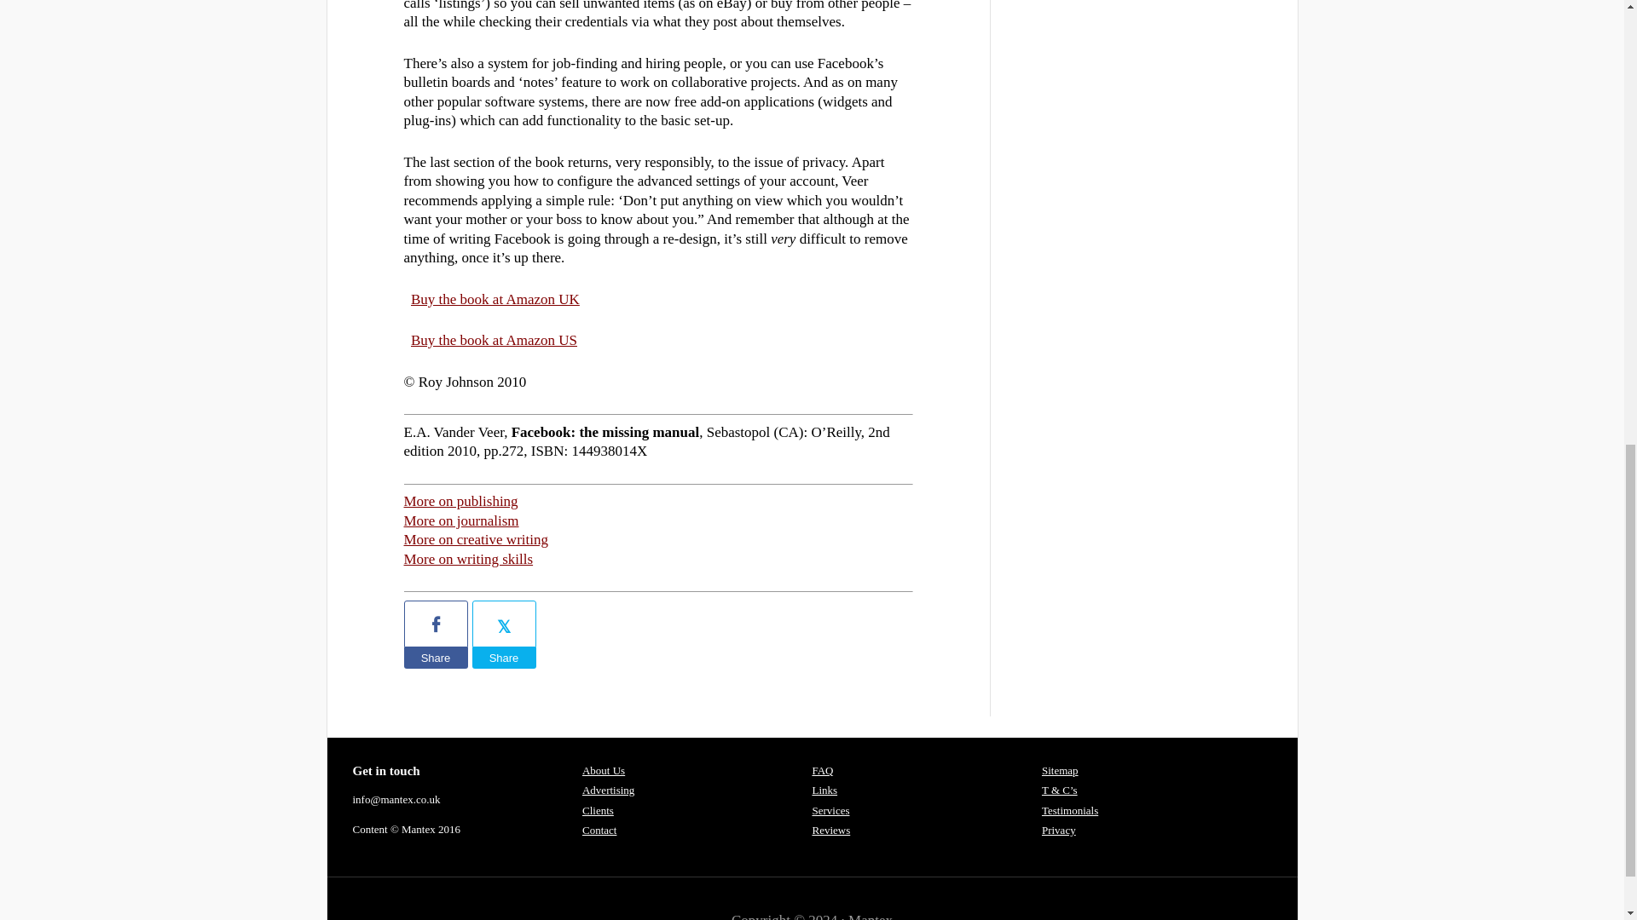  What do you see at coordinates (599, 830) in the screenshot?
I see `Contact` at bounding box center [599, 830].